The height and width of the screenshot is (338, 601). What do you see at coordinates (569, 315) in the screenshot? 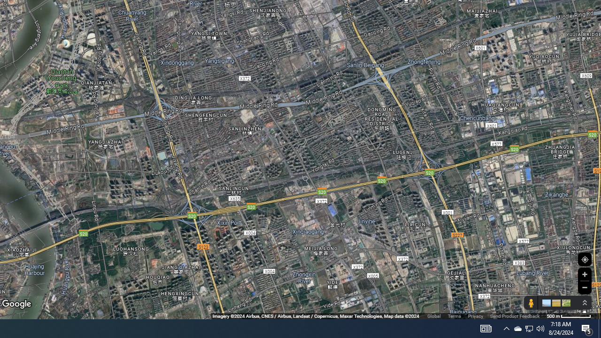
I see `500 m` at bounding box center [569, 315].